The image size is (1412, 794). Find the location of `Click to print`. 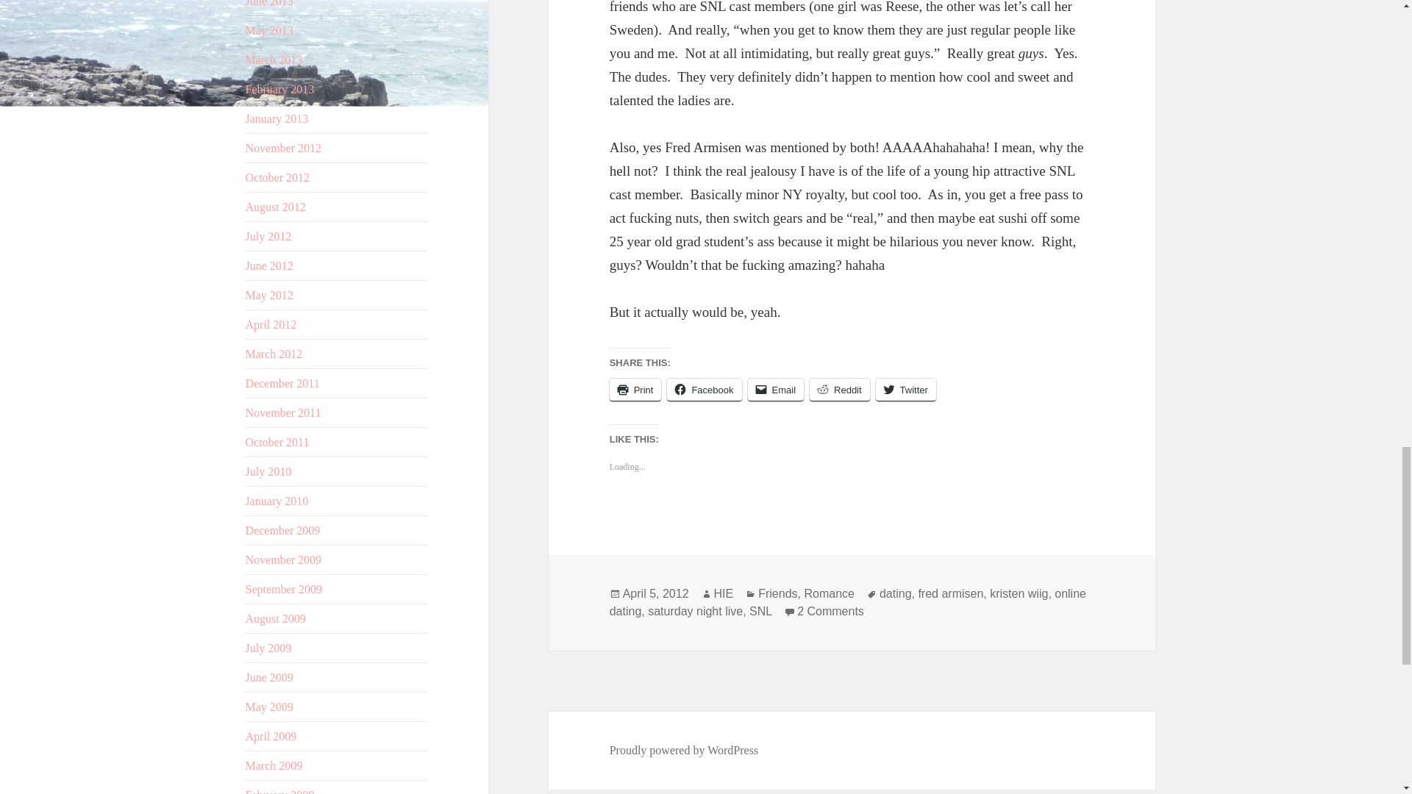

Click to print is located at coordinates (635, 390).